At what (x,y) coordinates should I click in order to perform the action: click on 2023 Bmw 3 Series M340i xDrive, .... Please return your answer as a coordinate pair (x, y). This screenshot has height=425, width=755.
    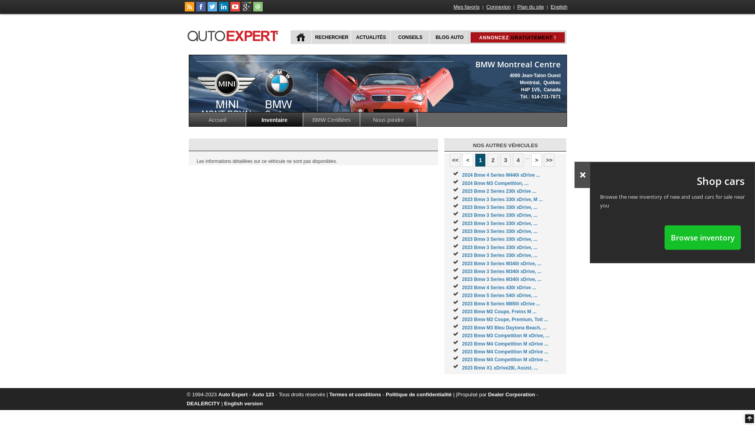
    Looking at the image, I should click on (502, 279).